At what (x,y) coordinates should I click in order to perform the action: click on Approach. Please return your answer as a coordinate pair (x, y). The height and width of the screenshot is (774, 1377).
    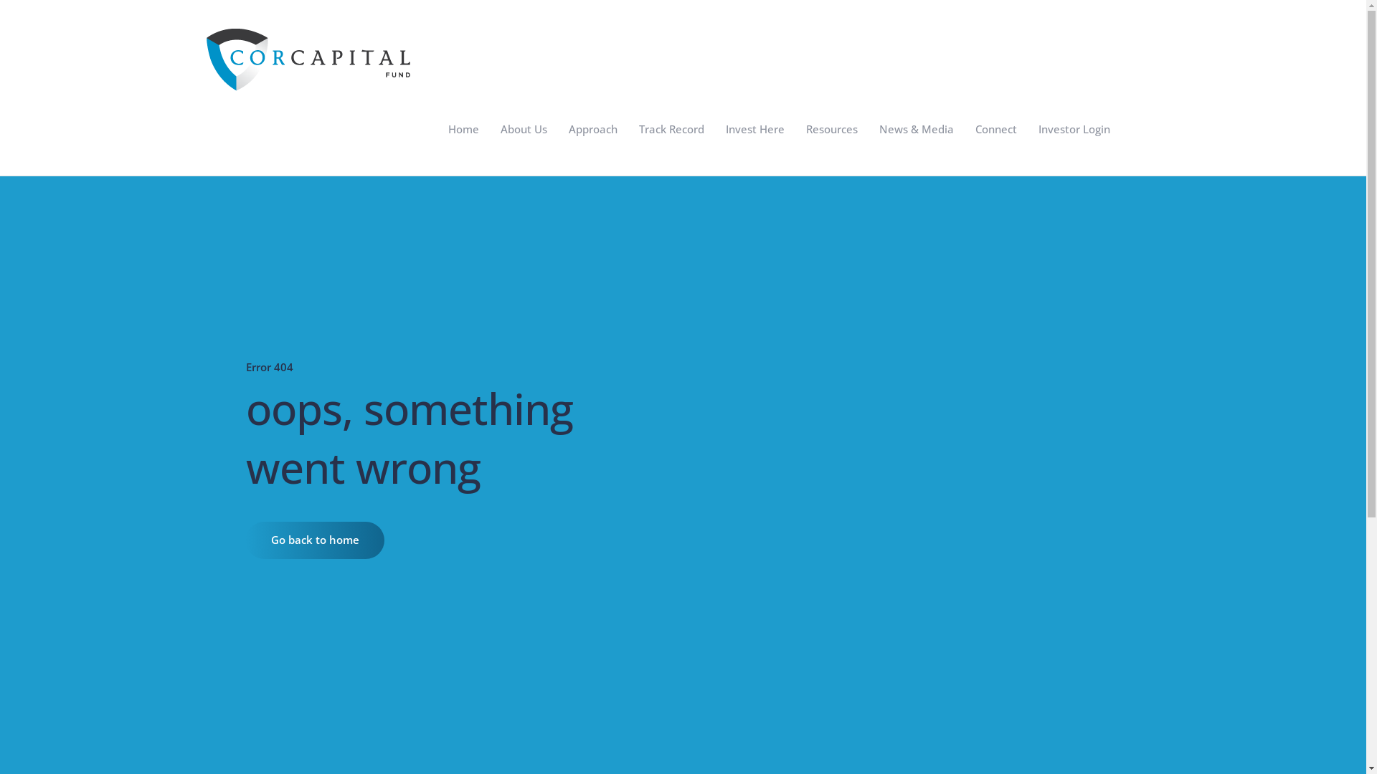
    Looking at the image, I should click on (593, 129).